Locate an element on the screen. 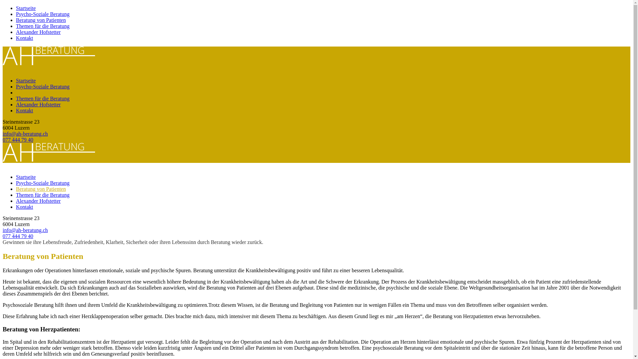  Psycho-Soziale Beratung is located at coordinates (43, 14).